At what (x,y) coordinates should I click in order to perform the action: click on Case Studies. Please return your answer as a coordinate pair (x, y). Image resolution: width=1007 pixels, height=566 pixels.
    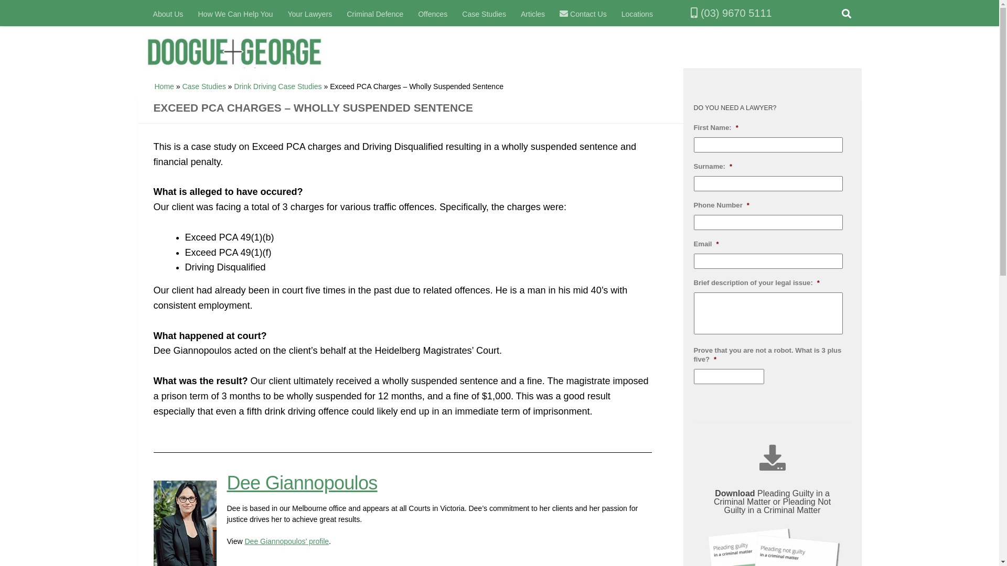
    Looking at the image, I should click on (203, 86).